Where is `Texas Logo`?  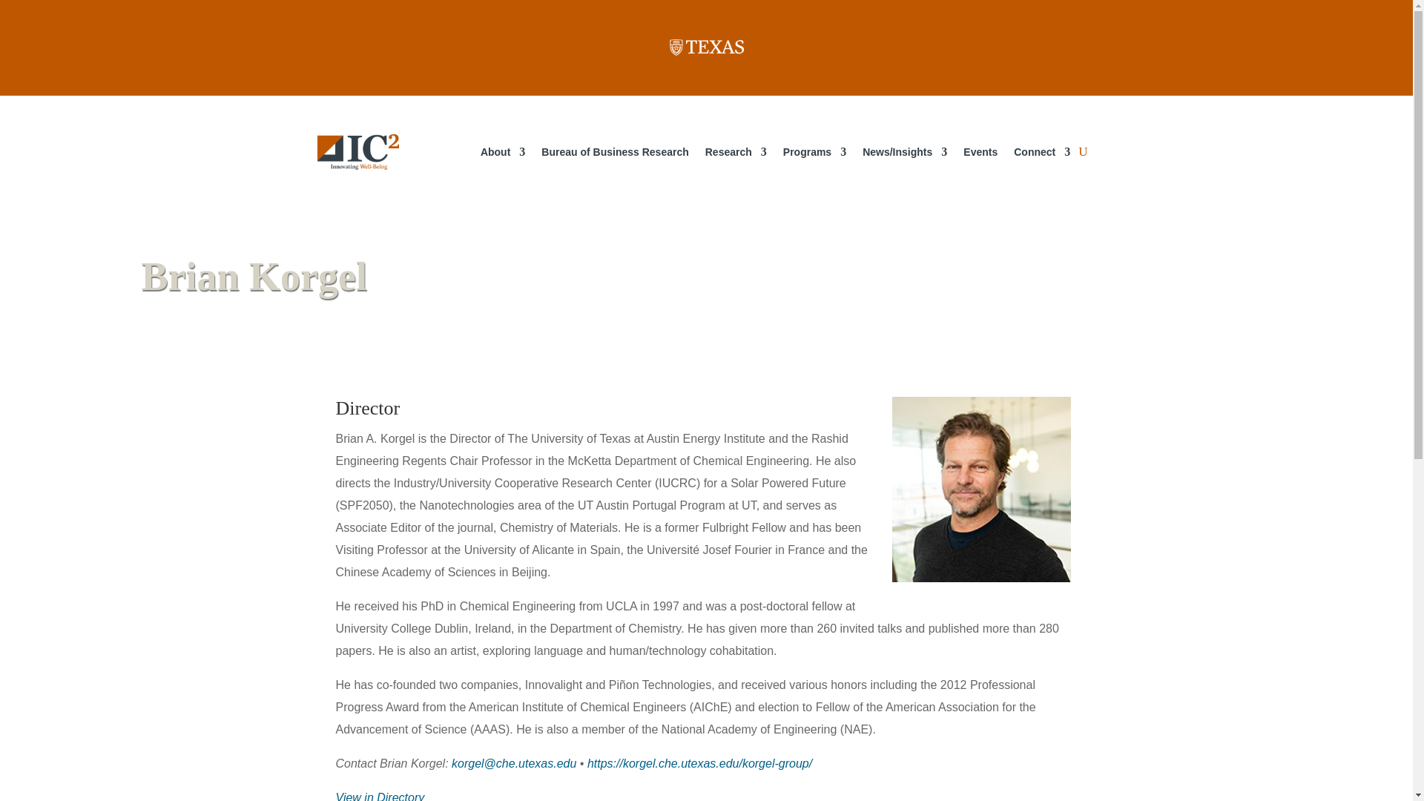
Texas Logo is located at coordinates (706, 47).